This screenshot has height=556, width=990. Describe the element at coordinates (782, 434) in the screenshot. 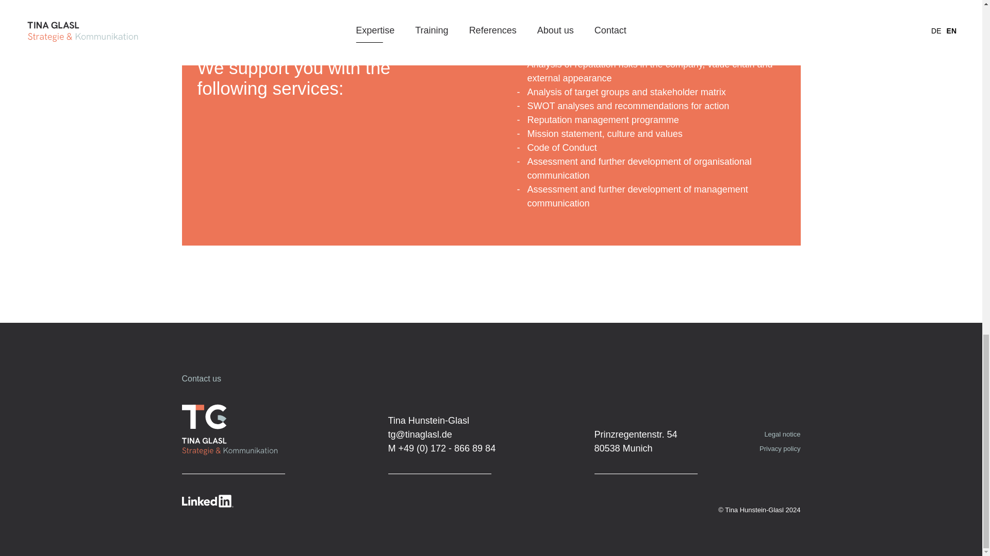

I see `Legal notice` at that location.